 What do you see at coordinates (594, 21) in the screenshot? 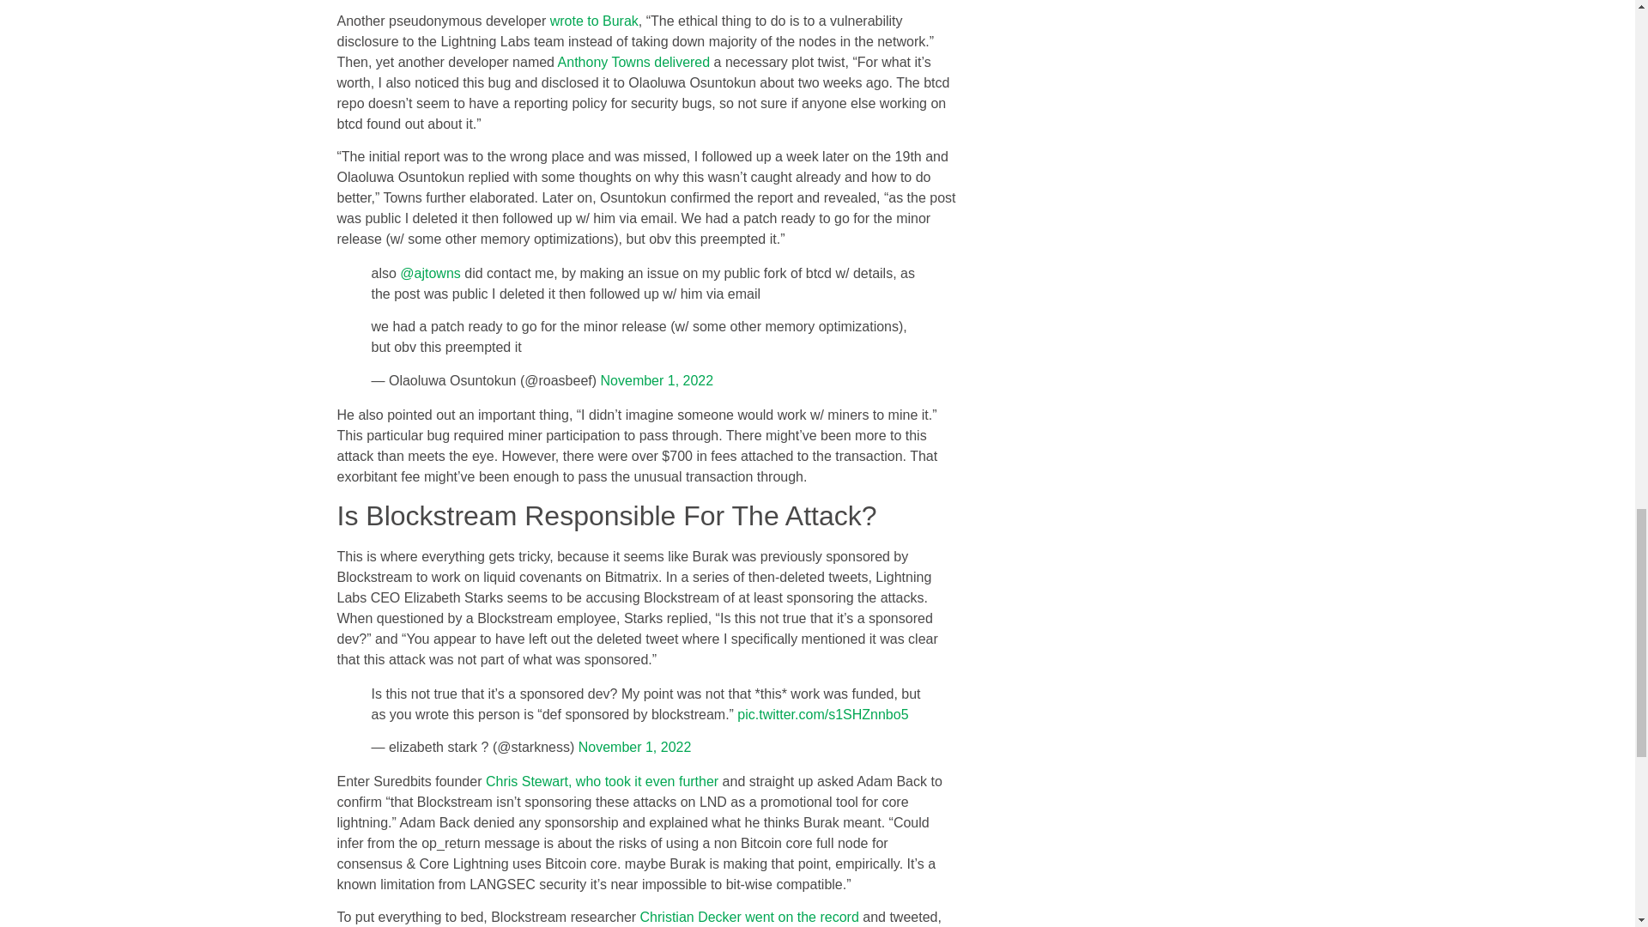
I see `wrote to Burak` at bounding box center [594, 21].